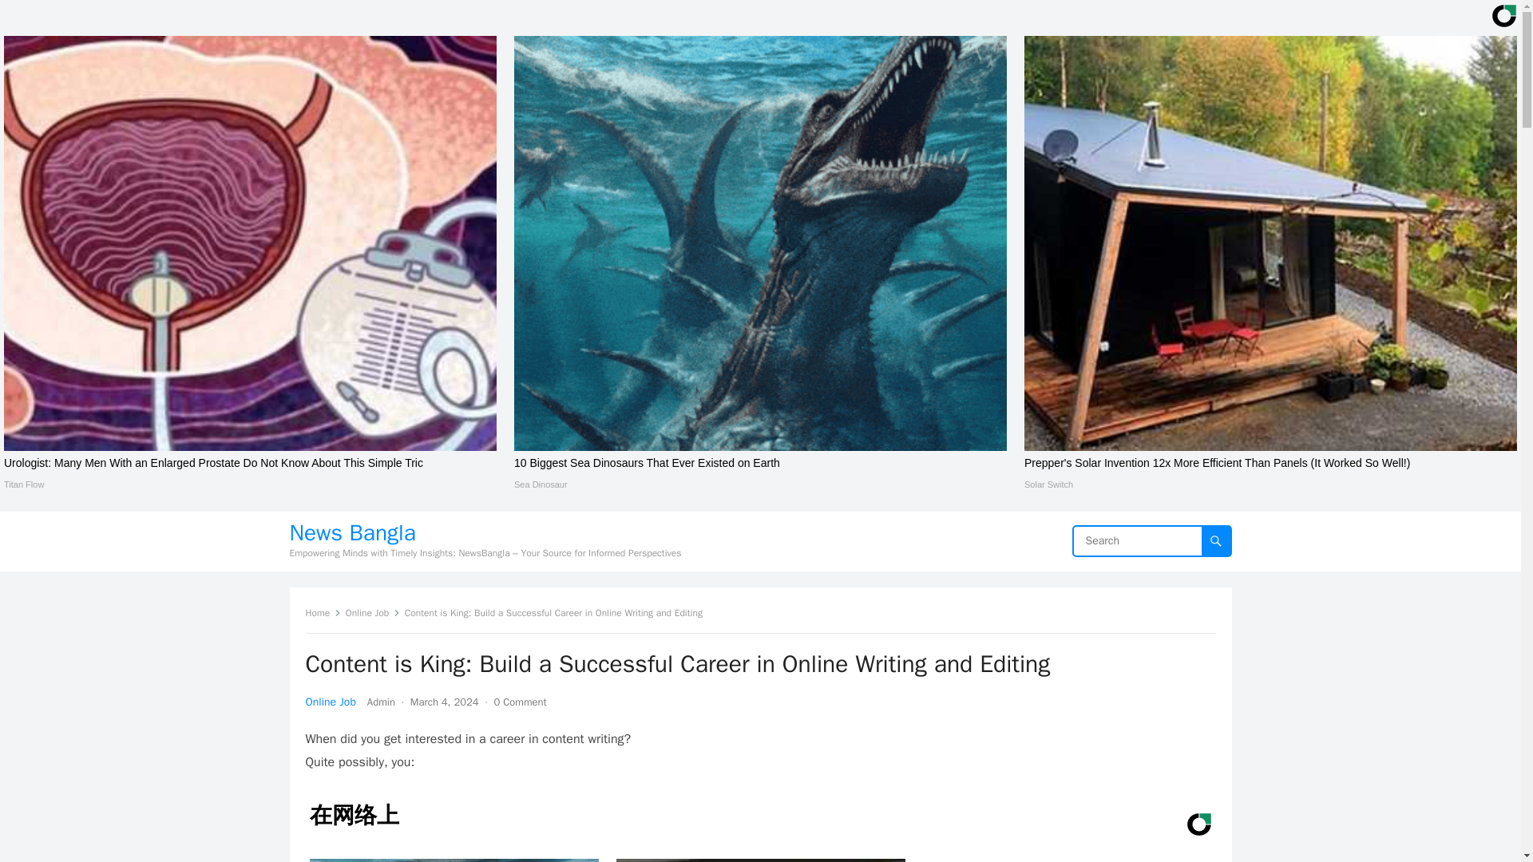 This screenshot has height=862, width=1533. I want to click on Admin, so click(382, 701).